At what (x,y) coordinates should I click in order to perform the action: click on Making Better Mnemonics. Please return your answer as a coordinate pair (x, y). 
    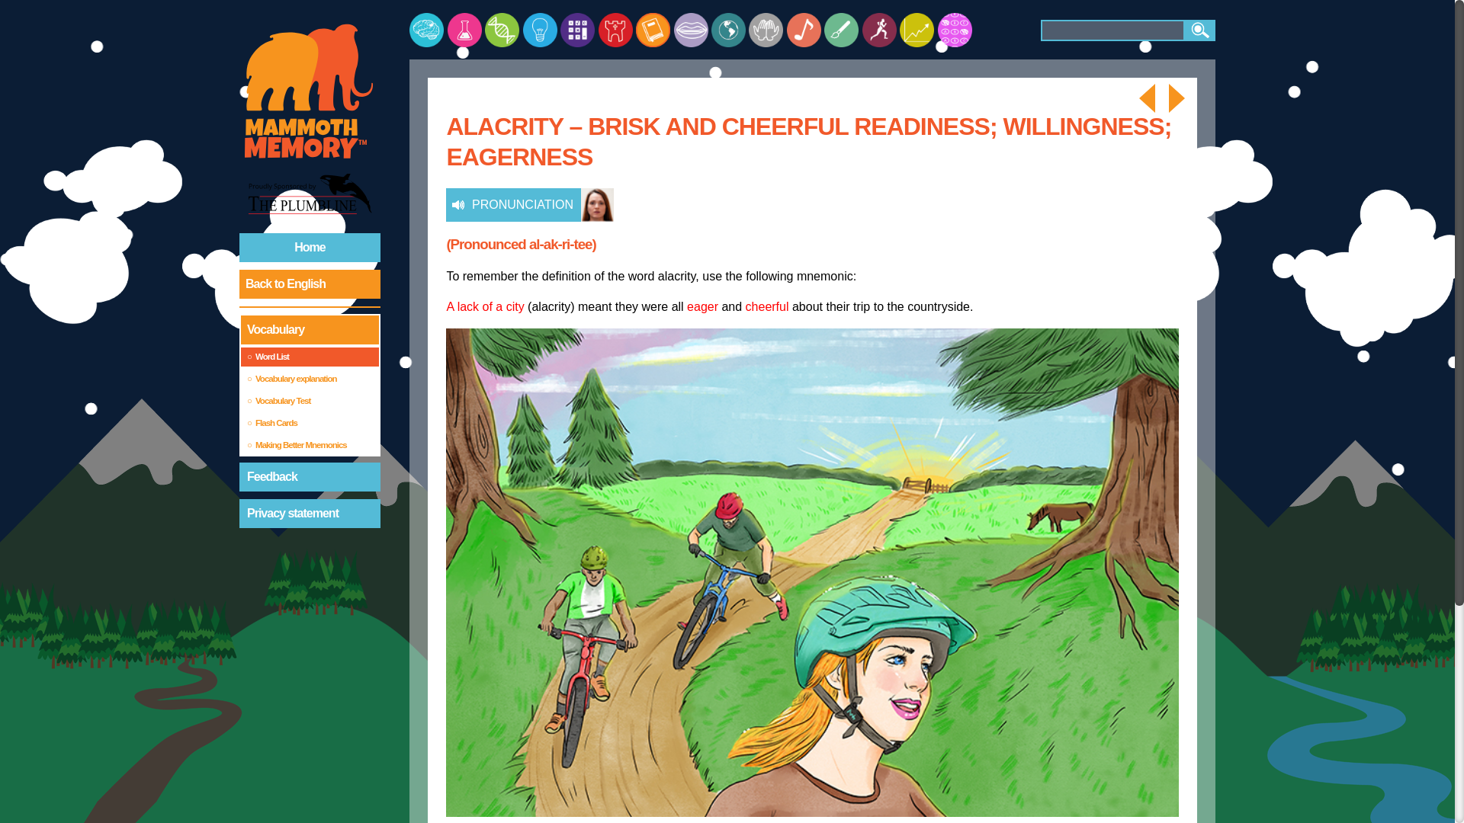
    Looking at the image, I should click on (310, 445).